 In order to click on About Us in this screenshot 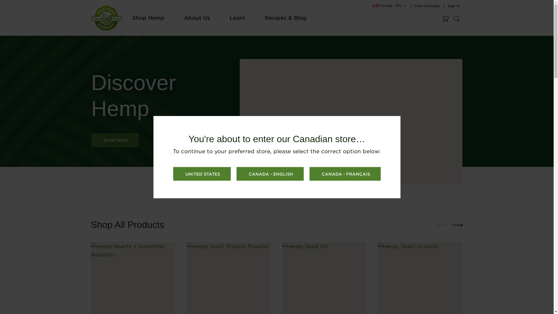, I will do `click(196, 18)`.